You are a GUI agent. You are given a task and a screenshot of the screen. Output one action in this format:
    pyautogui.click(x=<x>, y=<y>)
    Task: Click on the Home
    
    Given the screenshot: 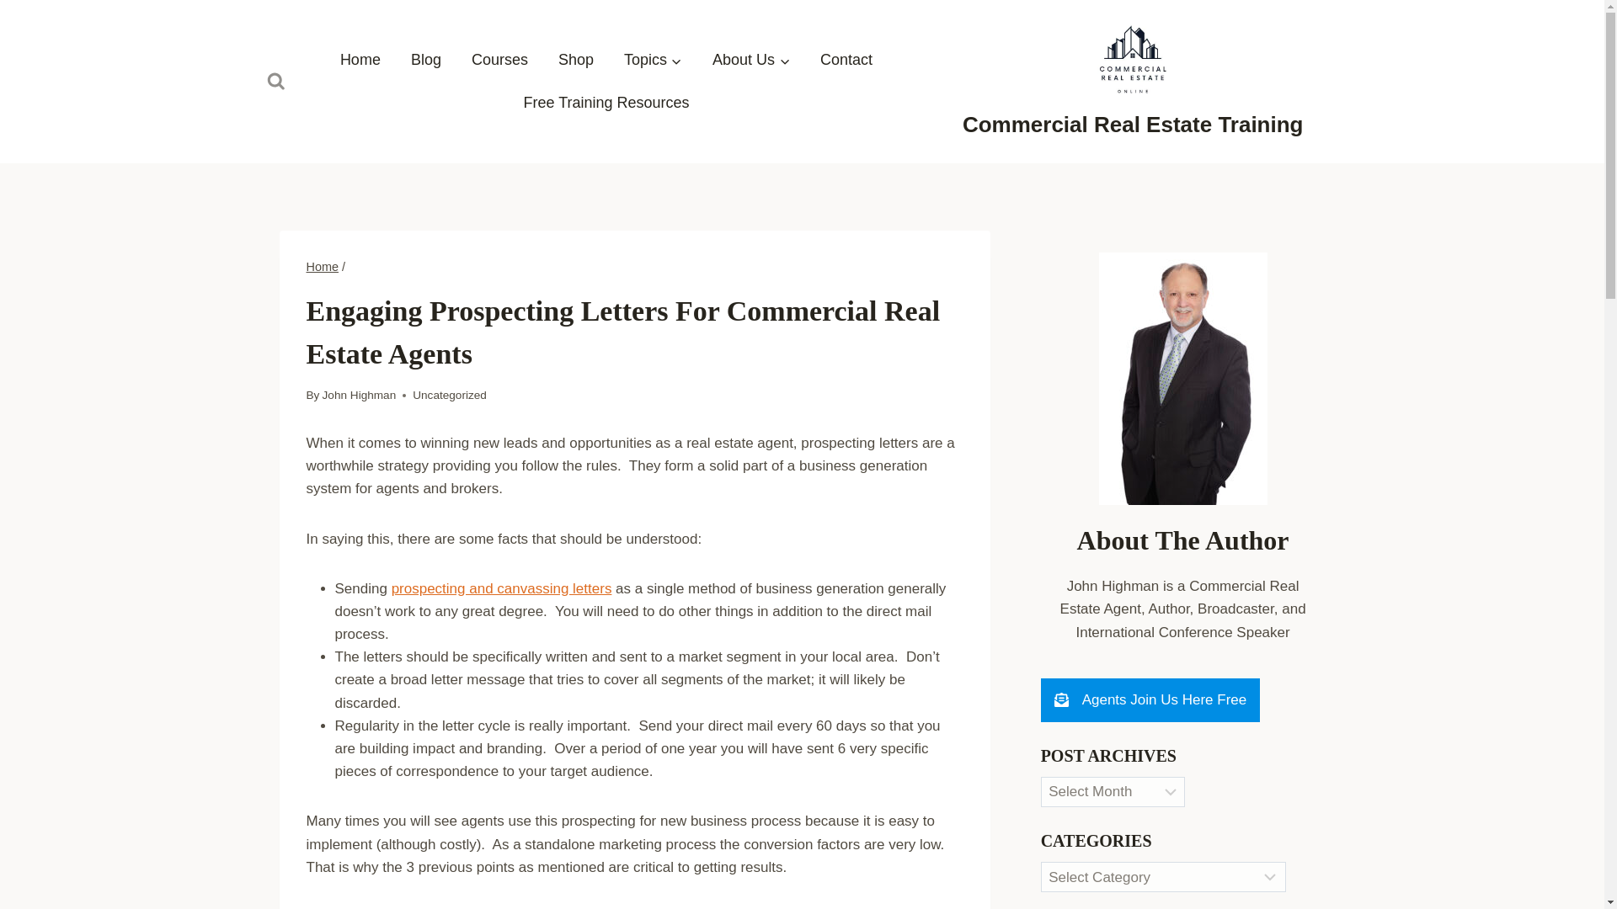 What is the action you would take?
    pyautogui.click(x=323, y=266)
    